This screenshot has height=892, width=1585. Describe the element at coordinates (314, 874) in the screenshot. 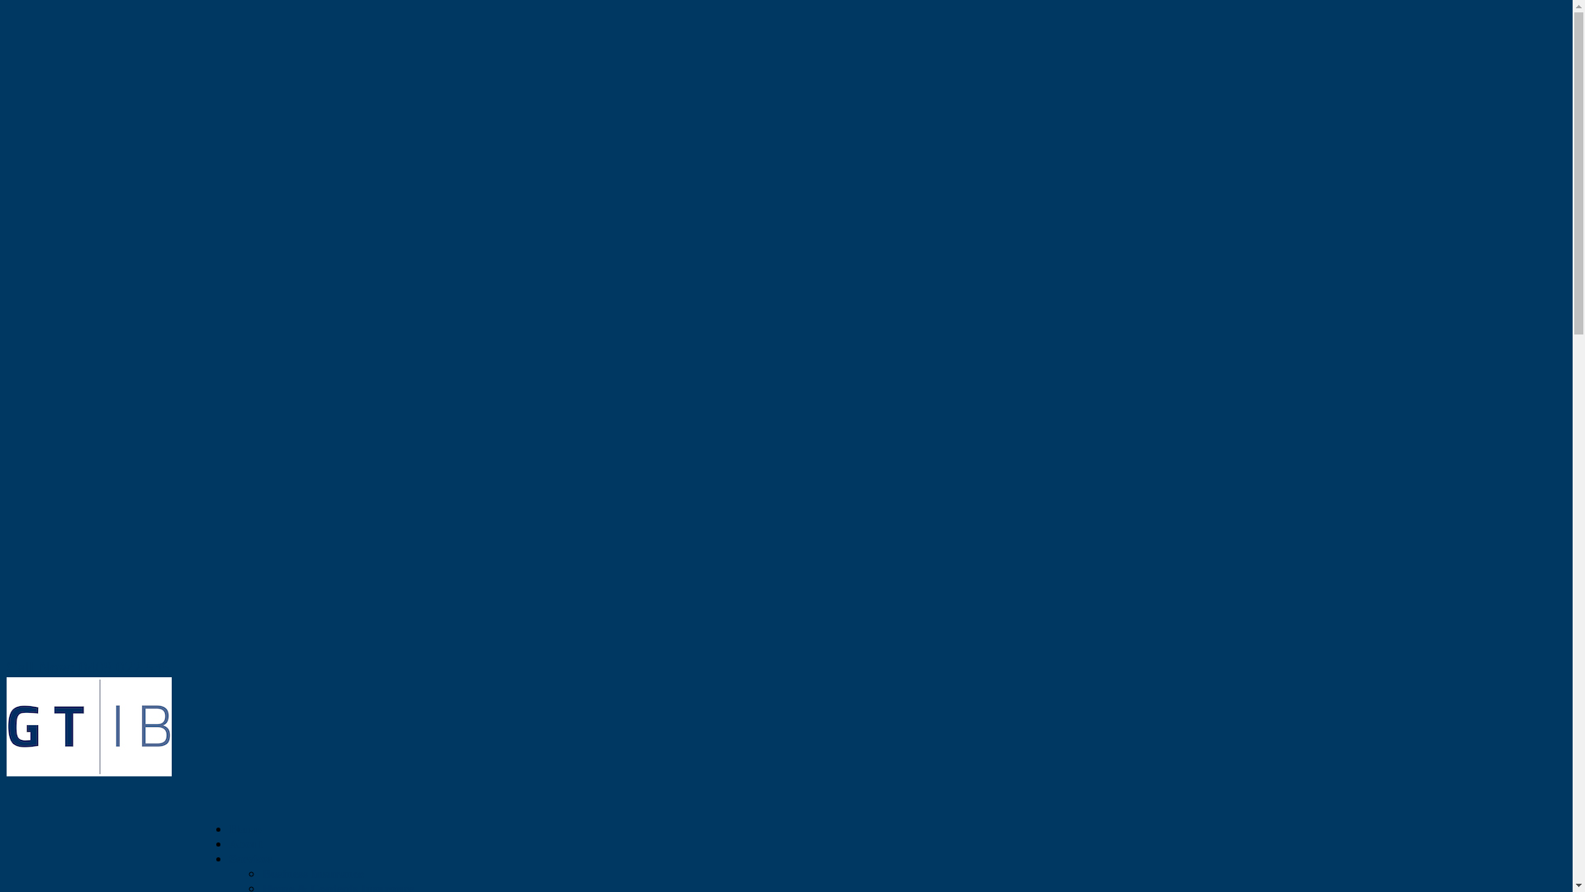

I see `Business Insurance` at that location.